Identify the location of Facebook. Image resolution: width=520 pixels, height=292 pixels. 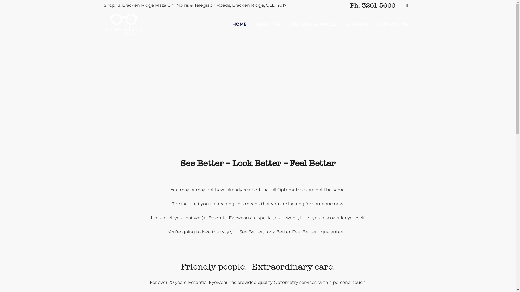
(407, 5).